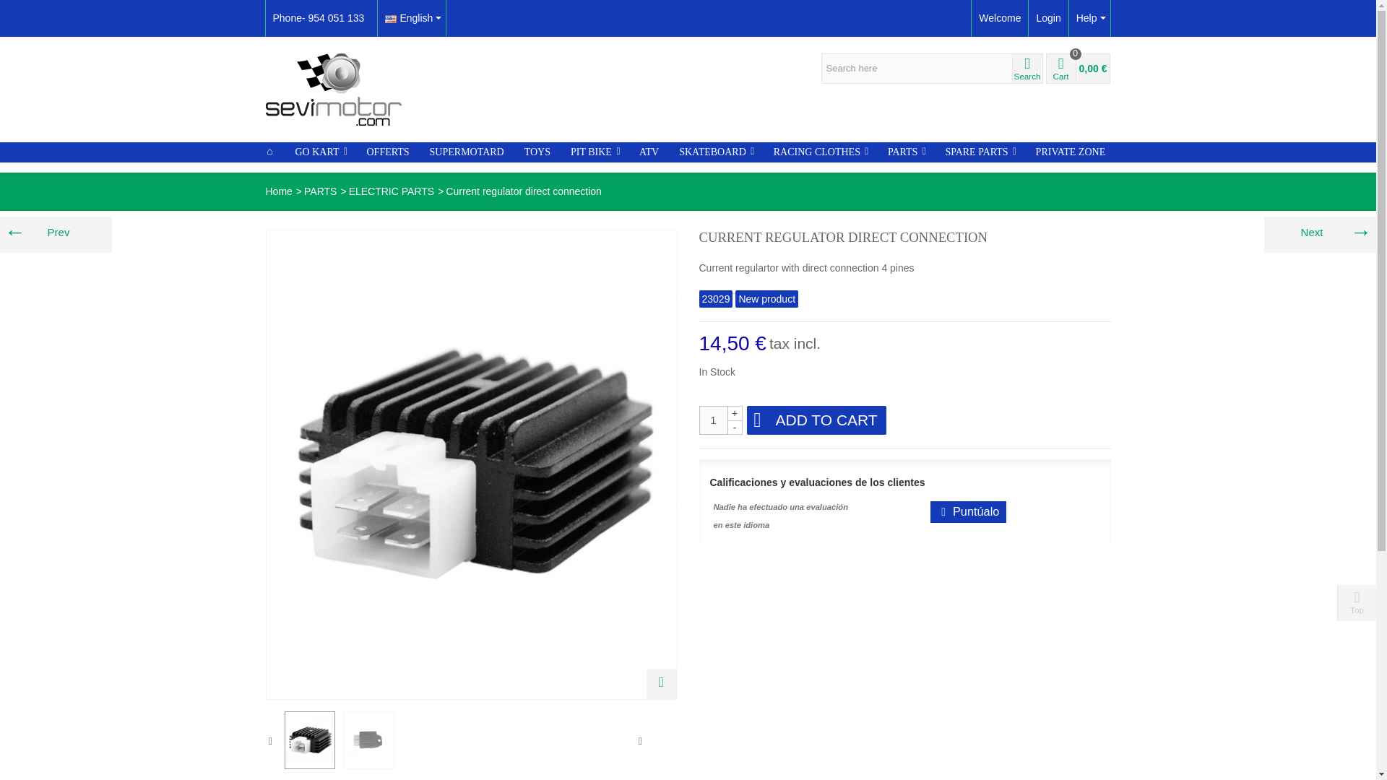 This screenshot has height=780, width=1387. I want to click on OFFERTS, so click(388, 152).